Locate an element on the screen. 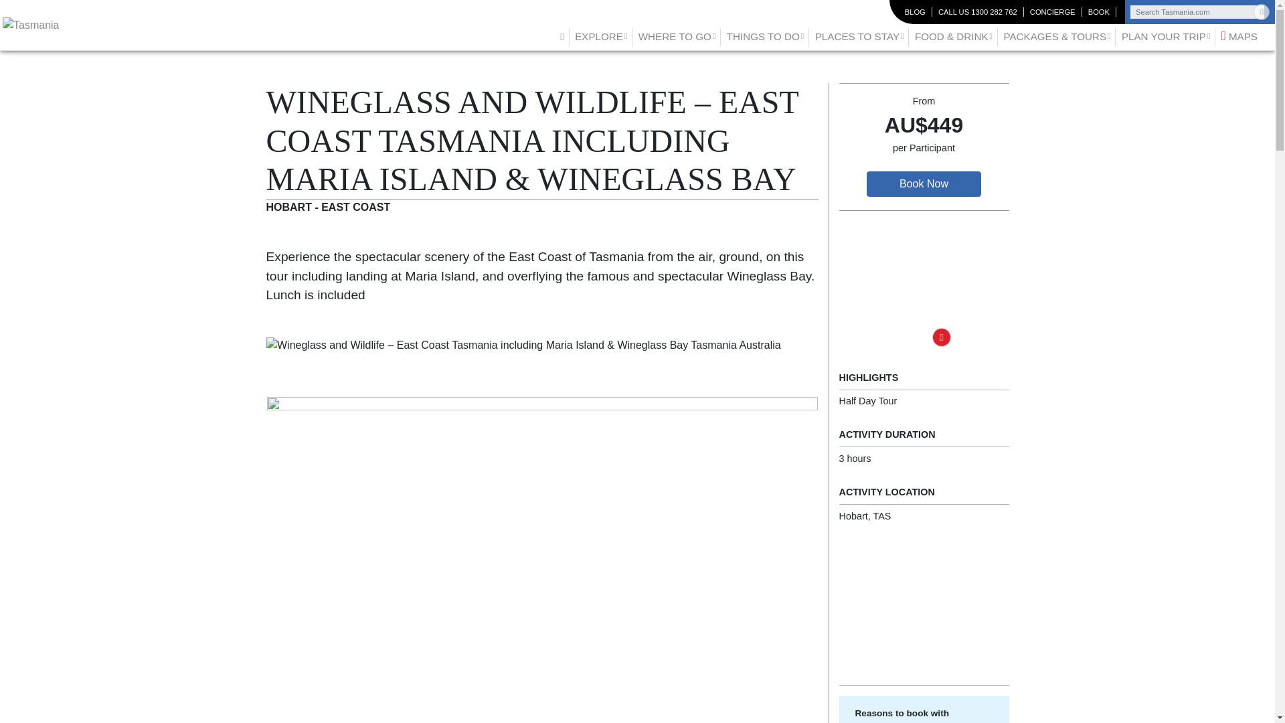 The width and height of the screenshot is (1285, 723). MAPS is located at coordinates (1239, 36).